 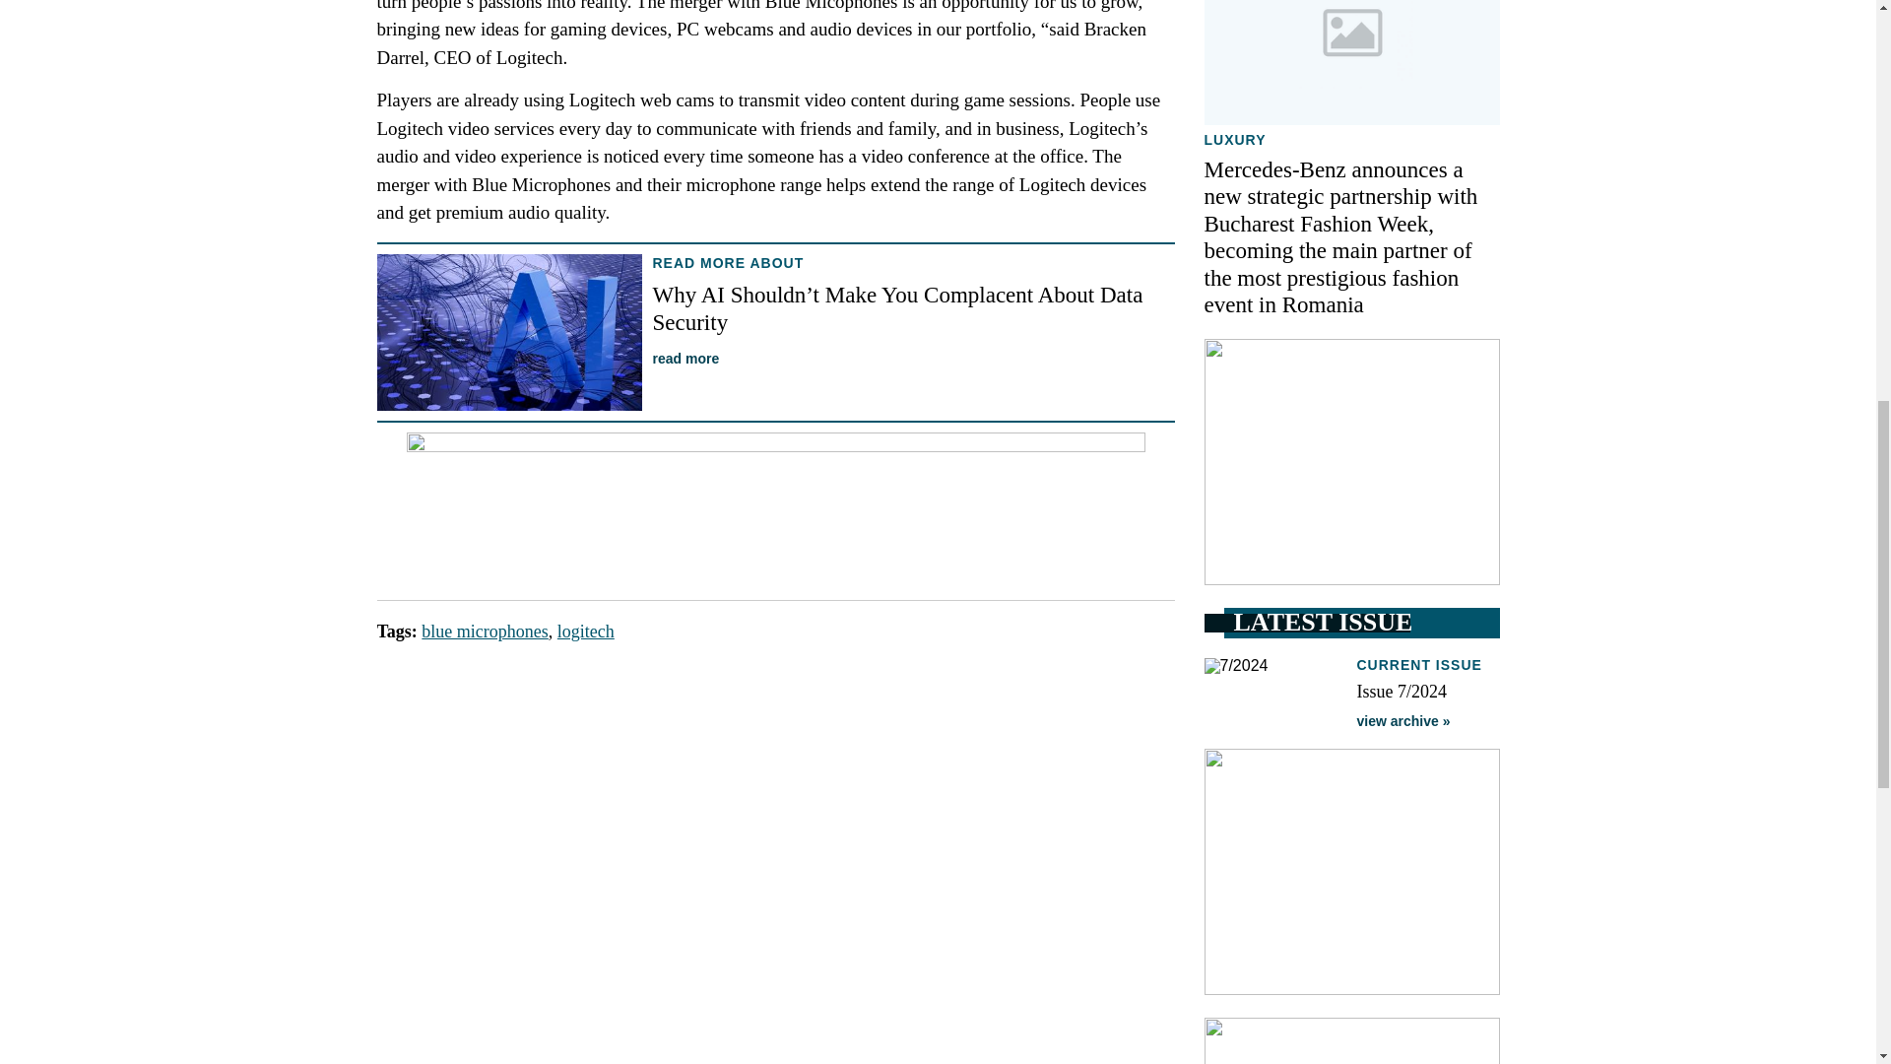 What do you see at coordinates (586, 631) in the screenshot?
I see `logitech` at bounding box center [586, 631].